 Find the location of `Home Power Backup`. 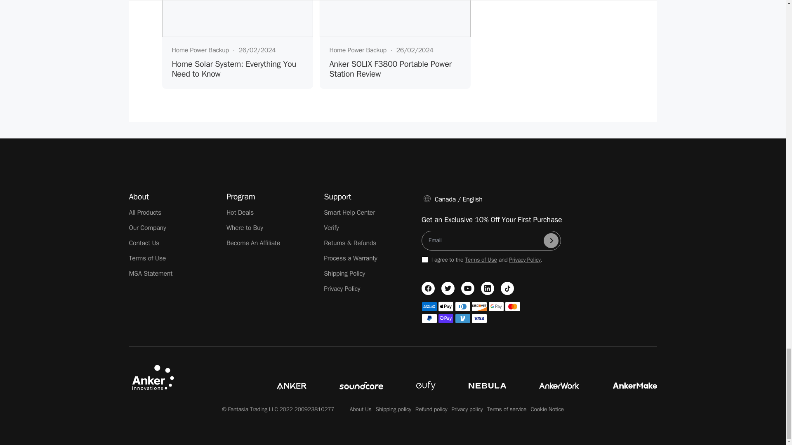

Home Power Backup is located at coordinates (200, 50).